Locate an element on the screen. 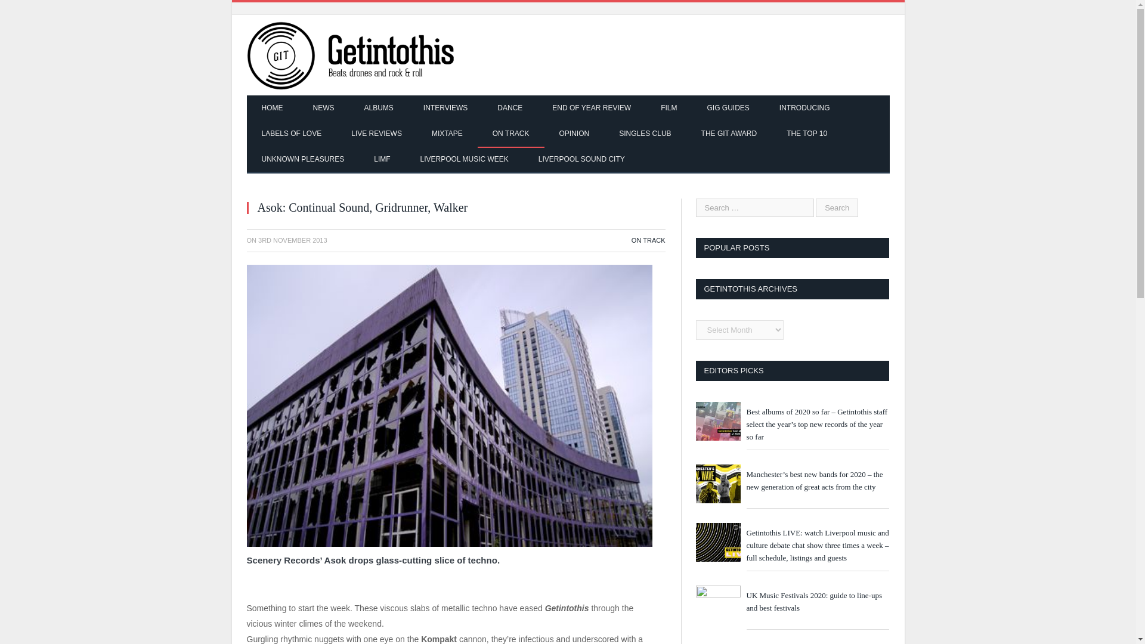  LABELS OF LOVE is located at coordinates (292, 135).